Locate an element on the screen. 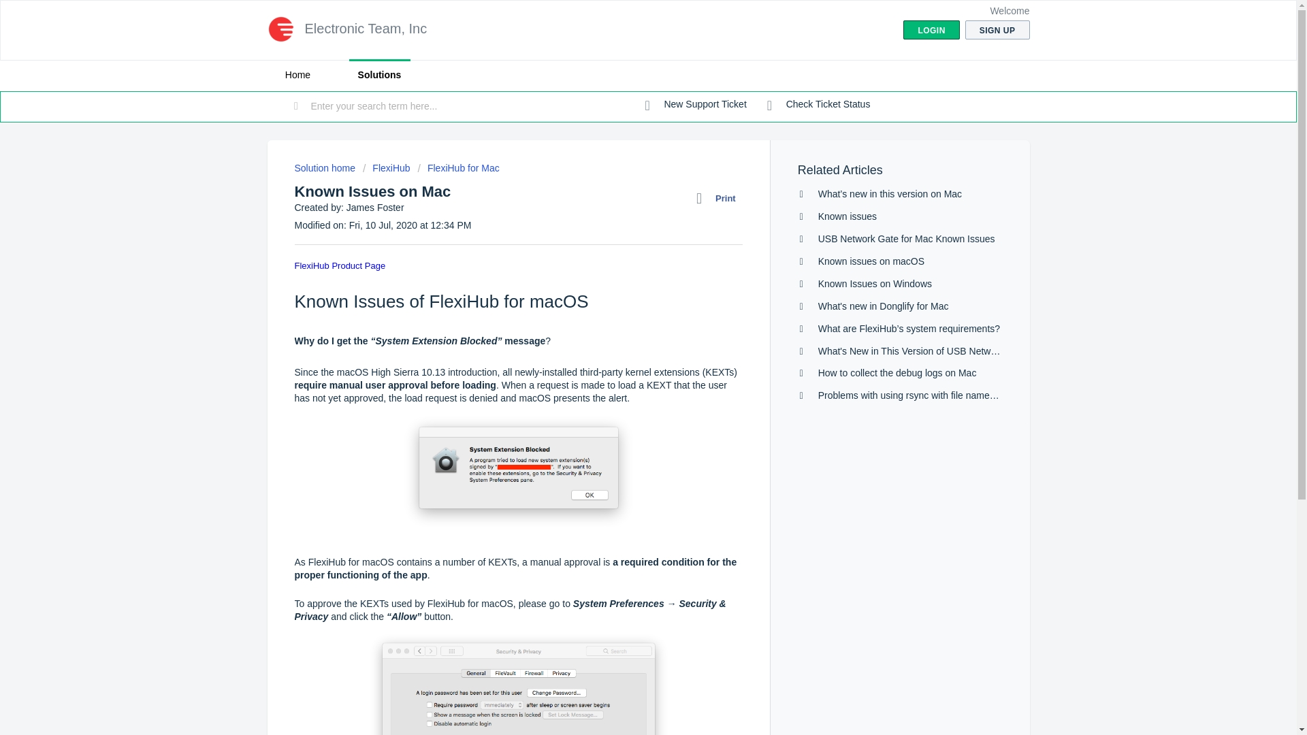  New support ticket is located at coordinates (696, 105).